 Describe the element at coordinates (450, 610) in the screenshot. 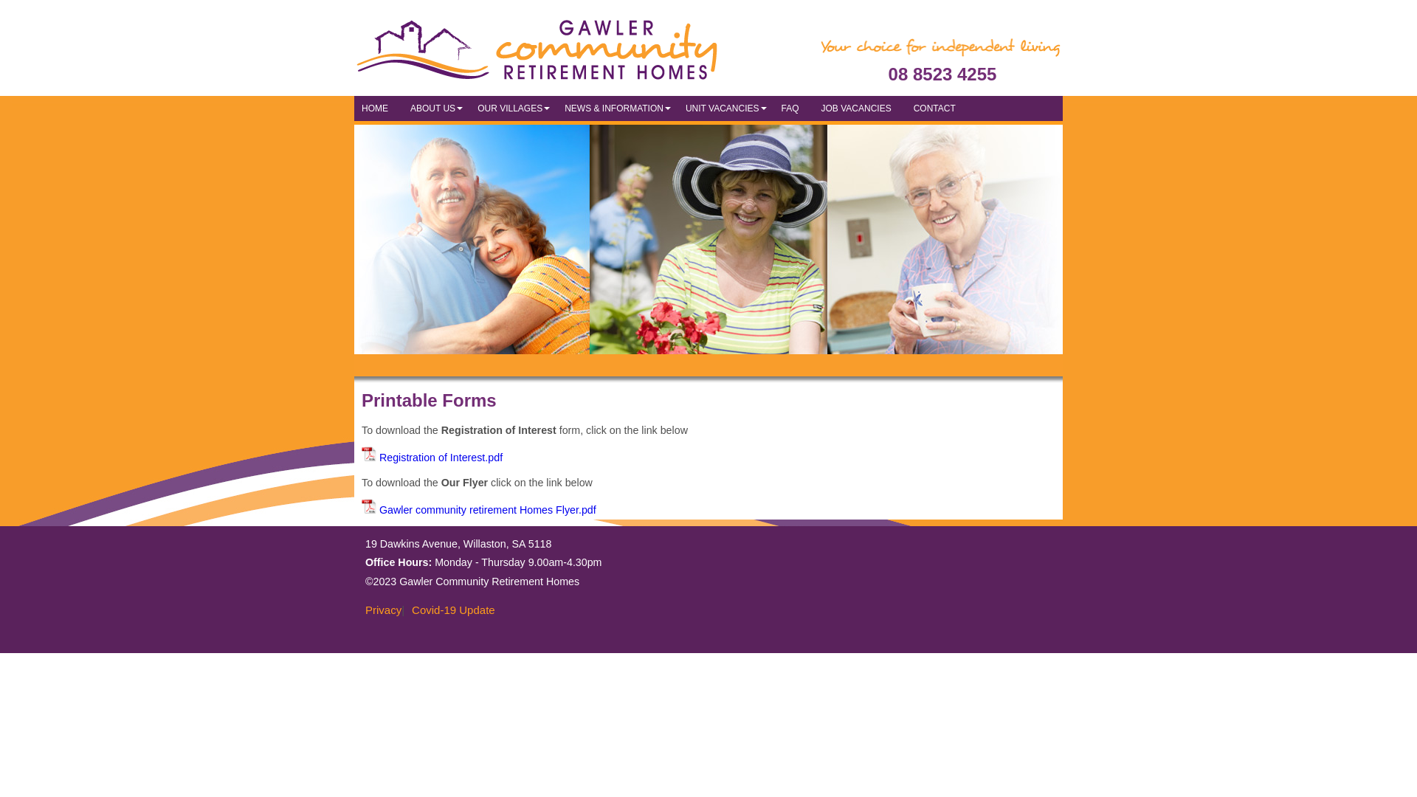

I see `Covid-19 Update` at that location.